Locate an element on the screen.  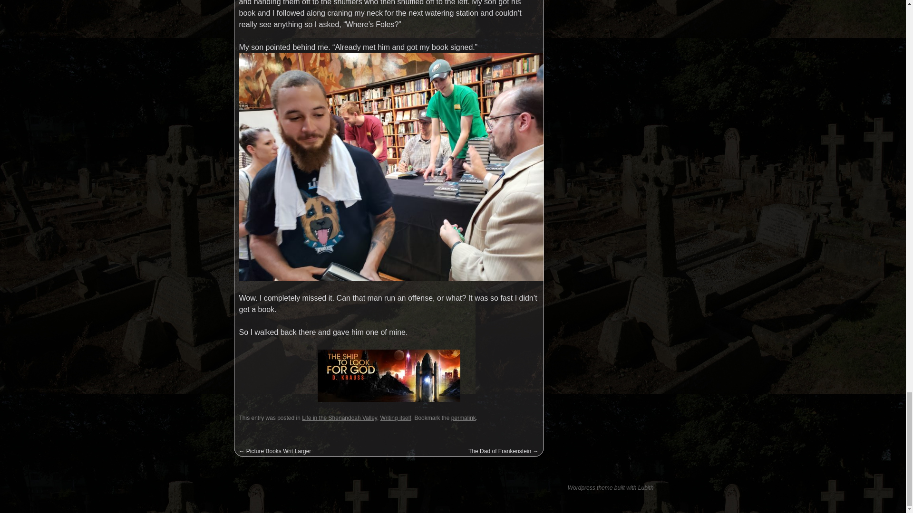
Life in the Shenandoah Valley is located at coordinates (340, 418).